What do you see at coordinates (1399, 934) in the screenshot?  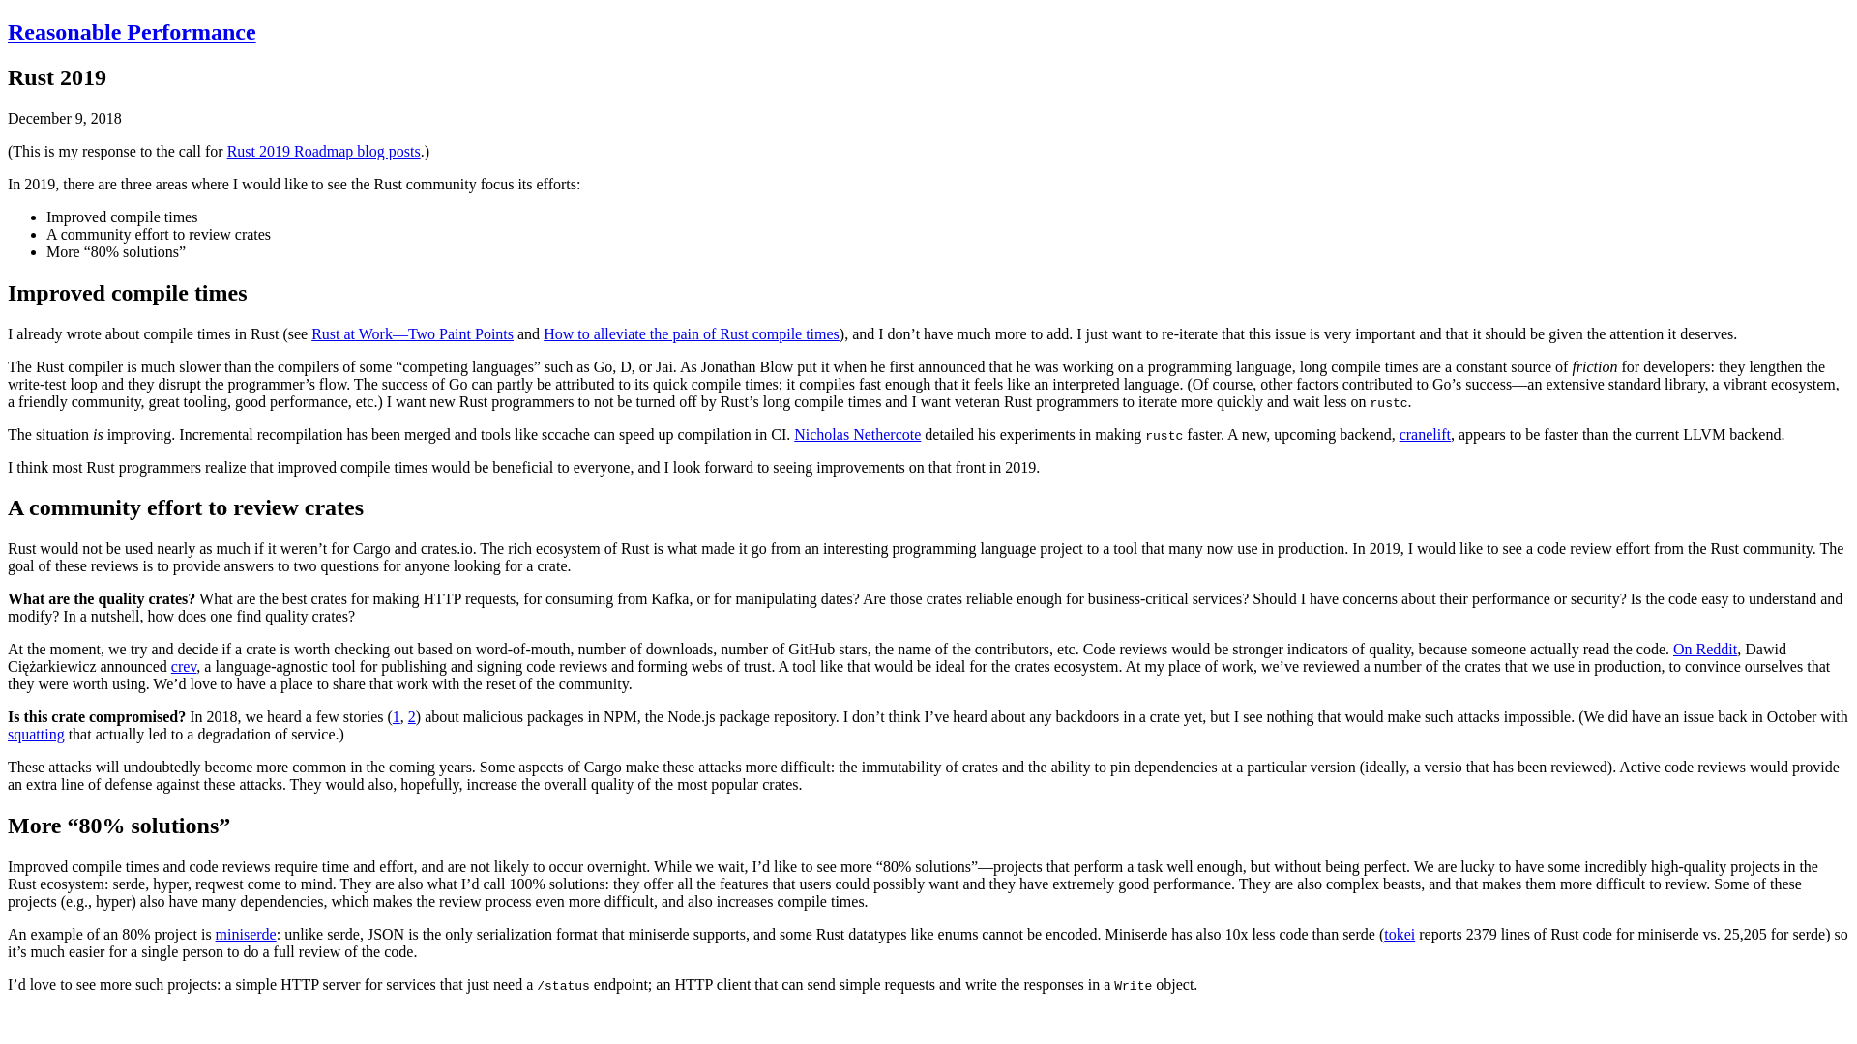 I see `tokei` at bounding box center [1399, 934].